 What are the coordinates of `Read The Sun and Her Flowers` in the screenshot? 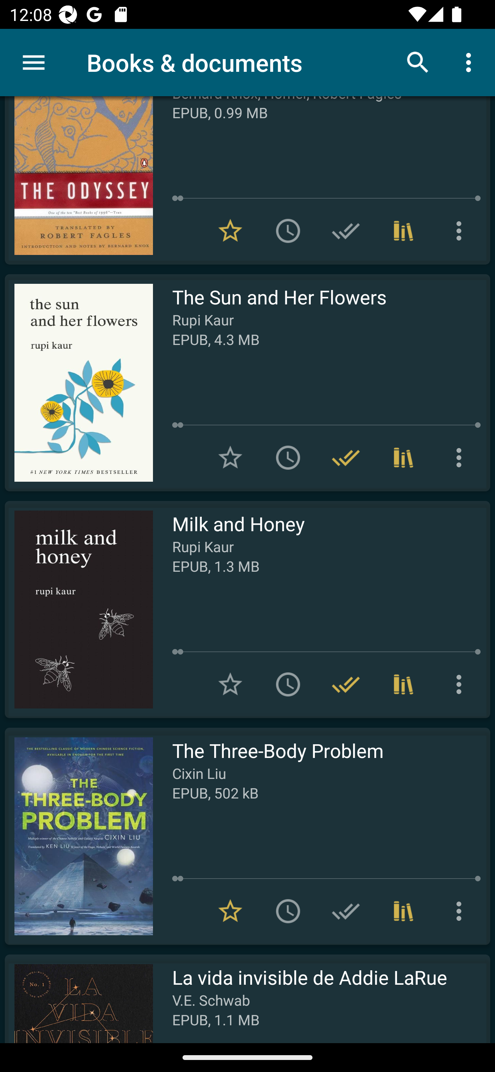 It's located at (79, 382).